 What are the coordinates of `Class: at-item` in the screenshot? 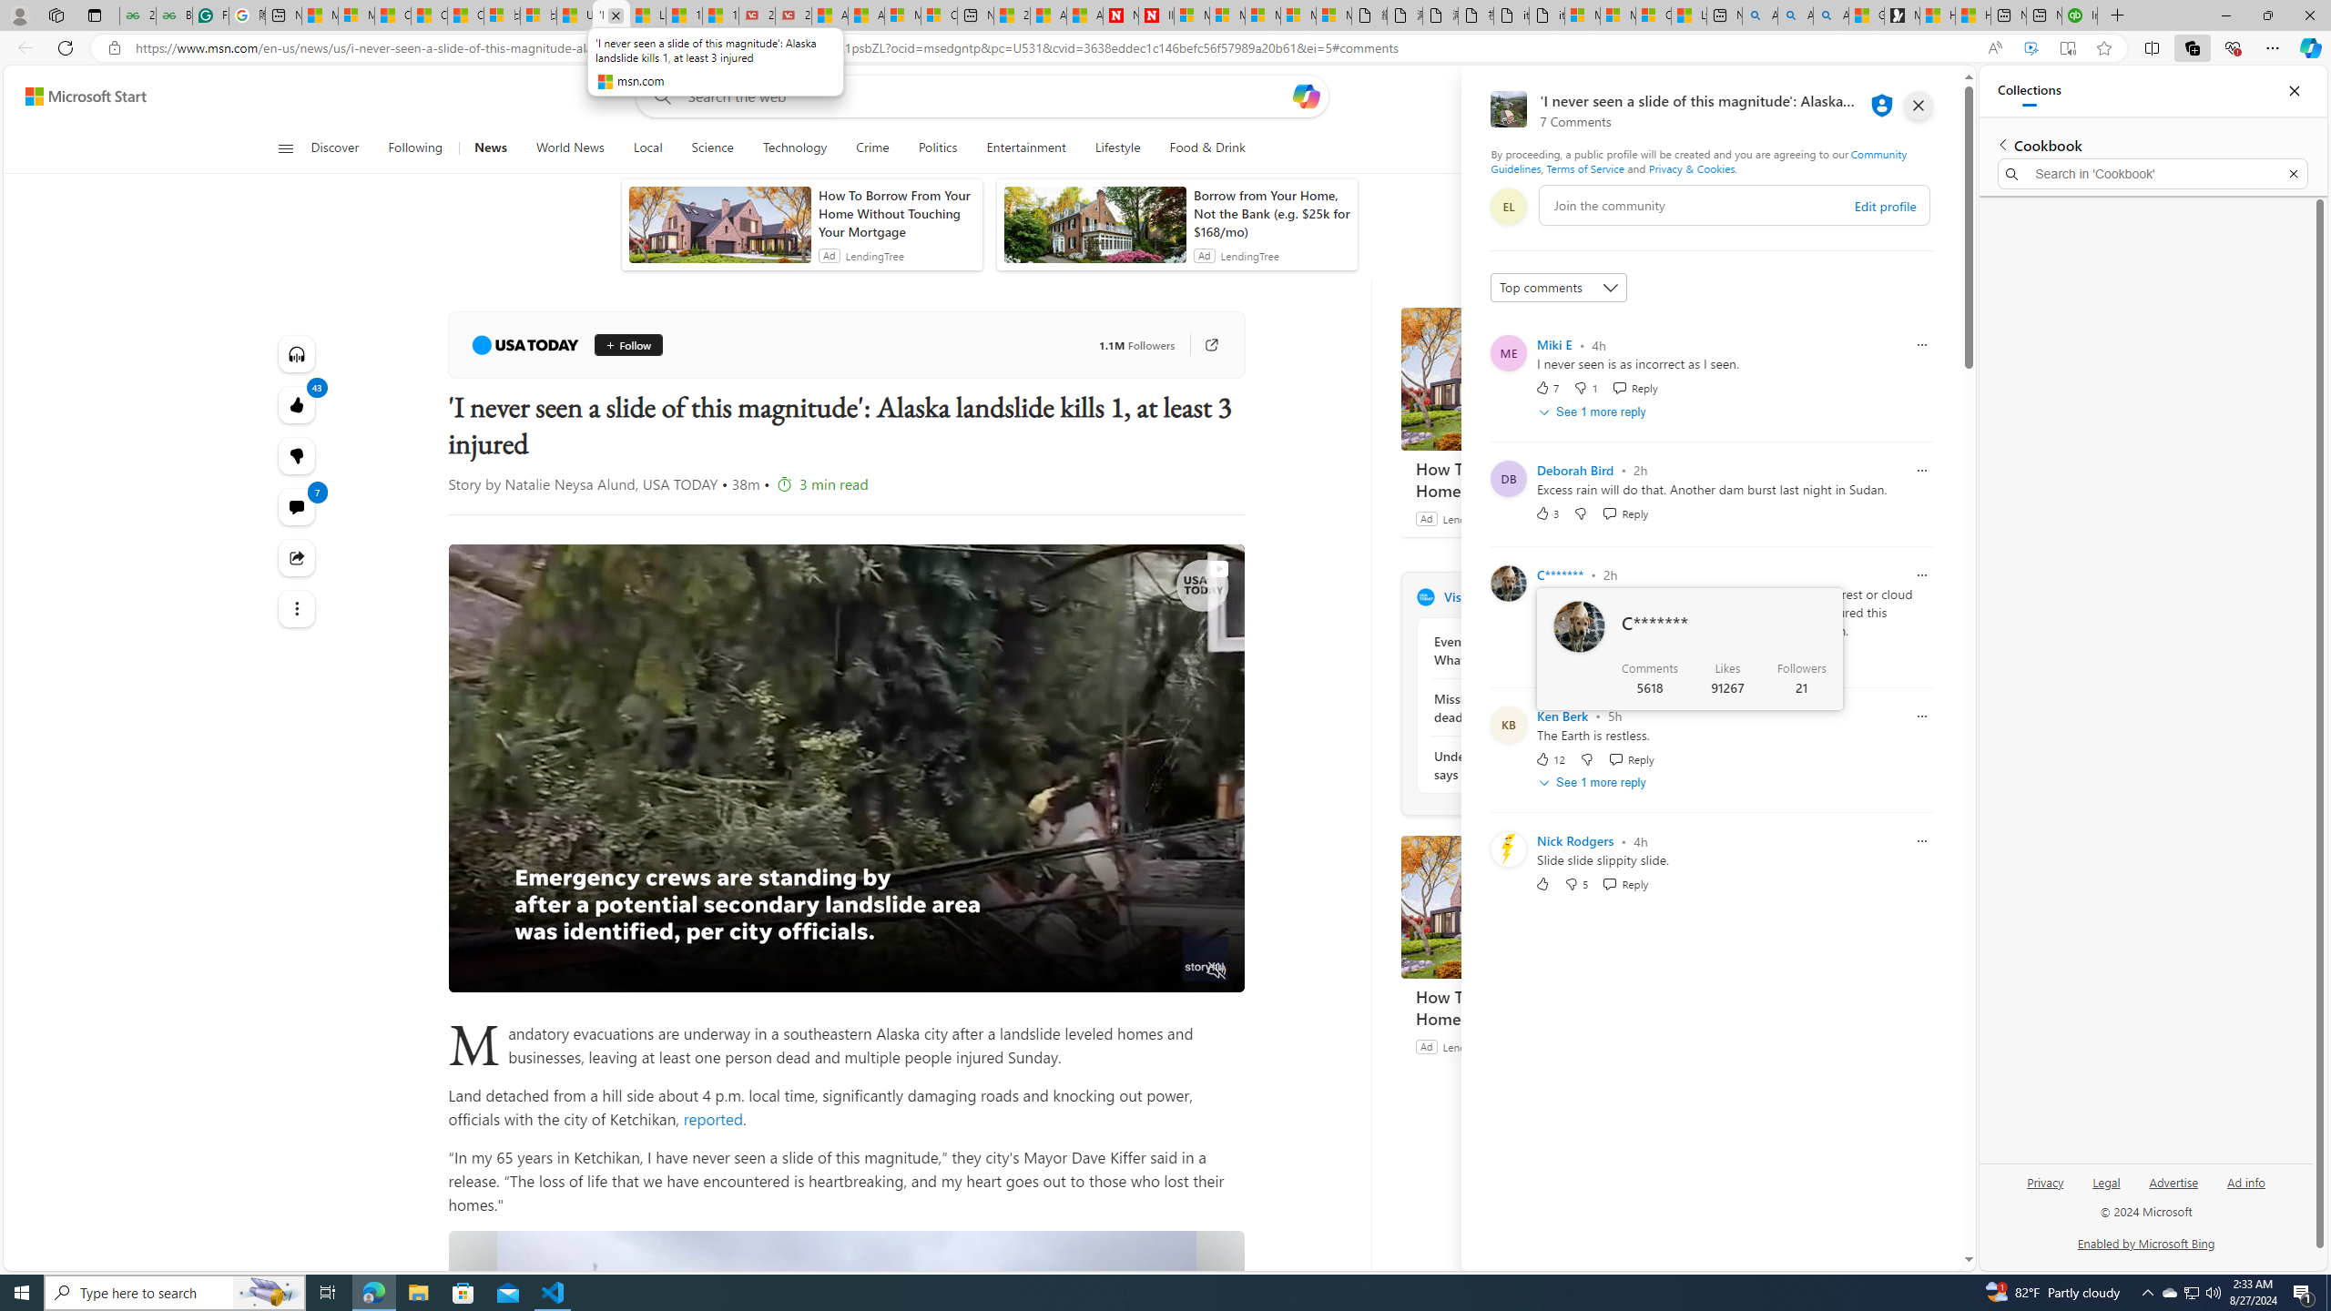 It's located at (295, 608).